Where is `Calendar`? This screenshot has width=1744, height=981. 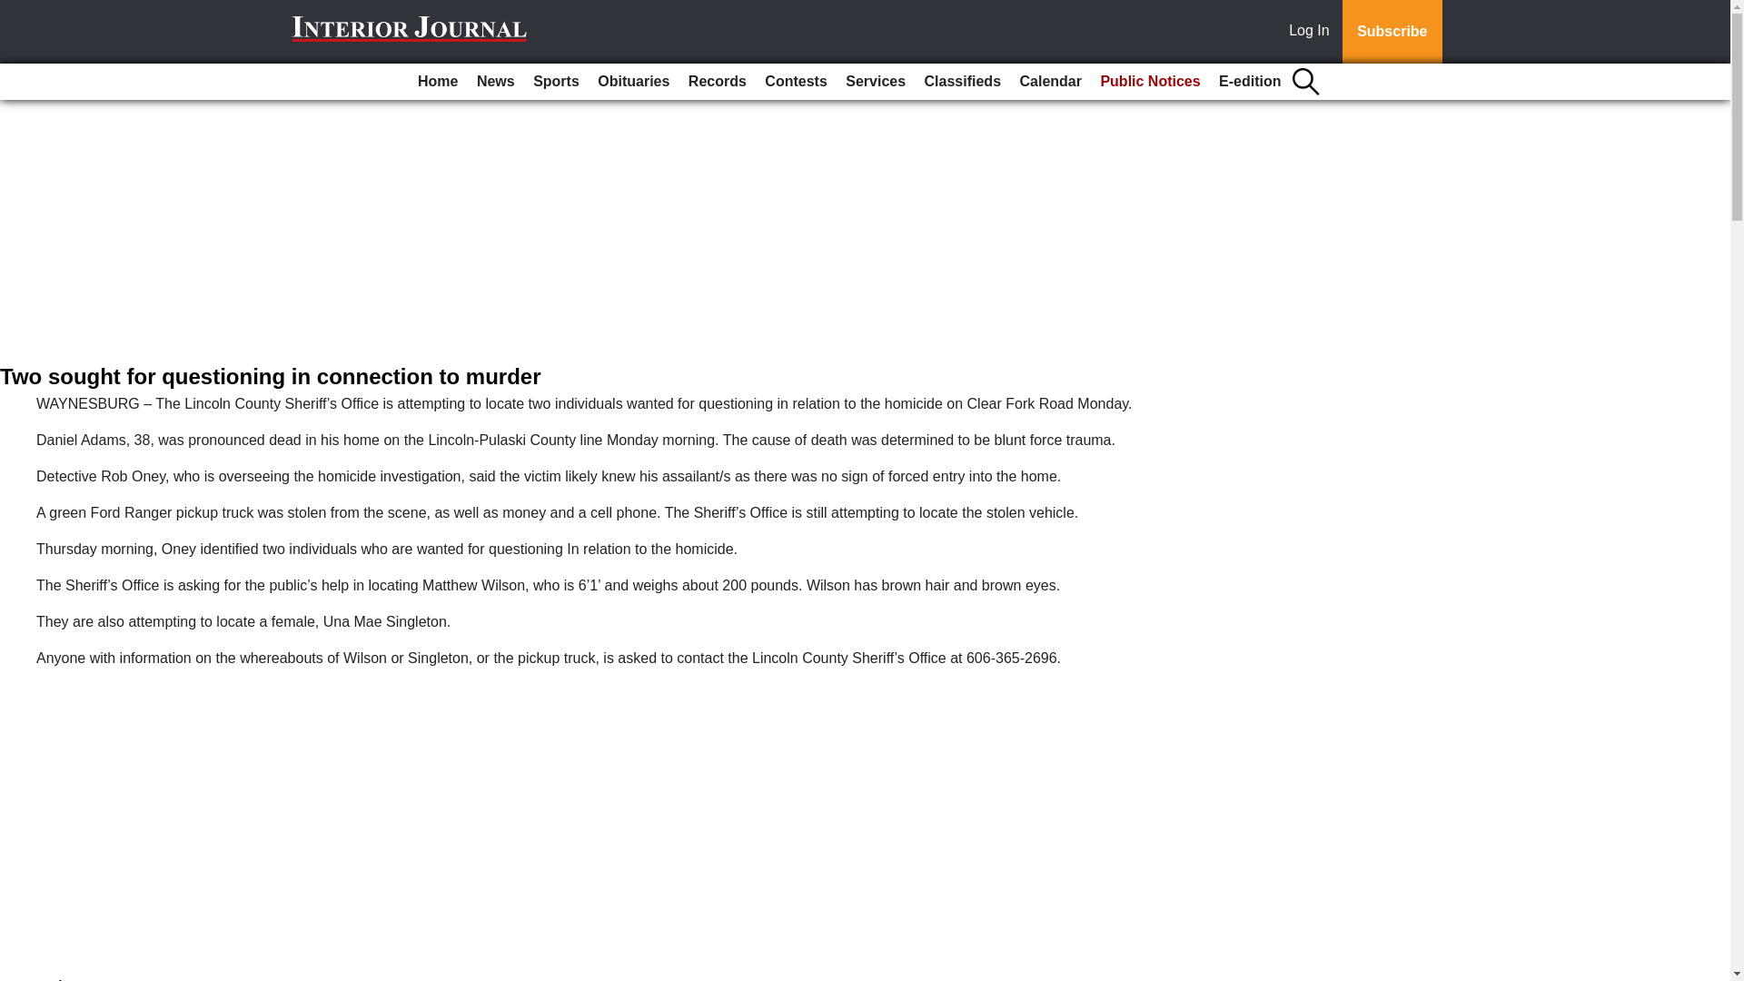
Calendar is located at coordinates (1050, 82).